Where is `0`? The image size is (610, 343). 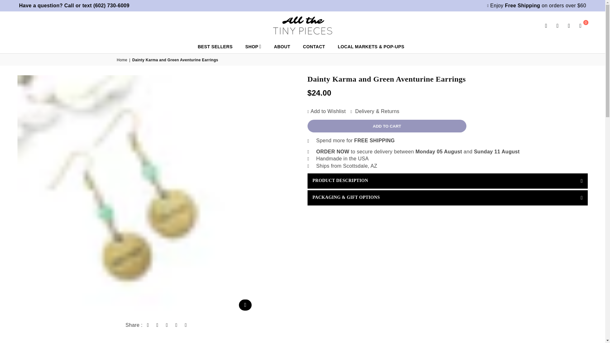
0 is located at coordinates (580, 25).